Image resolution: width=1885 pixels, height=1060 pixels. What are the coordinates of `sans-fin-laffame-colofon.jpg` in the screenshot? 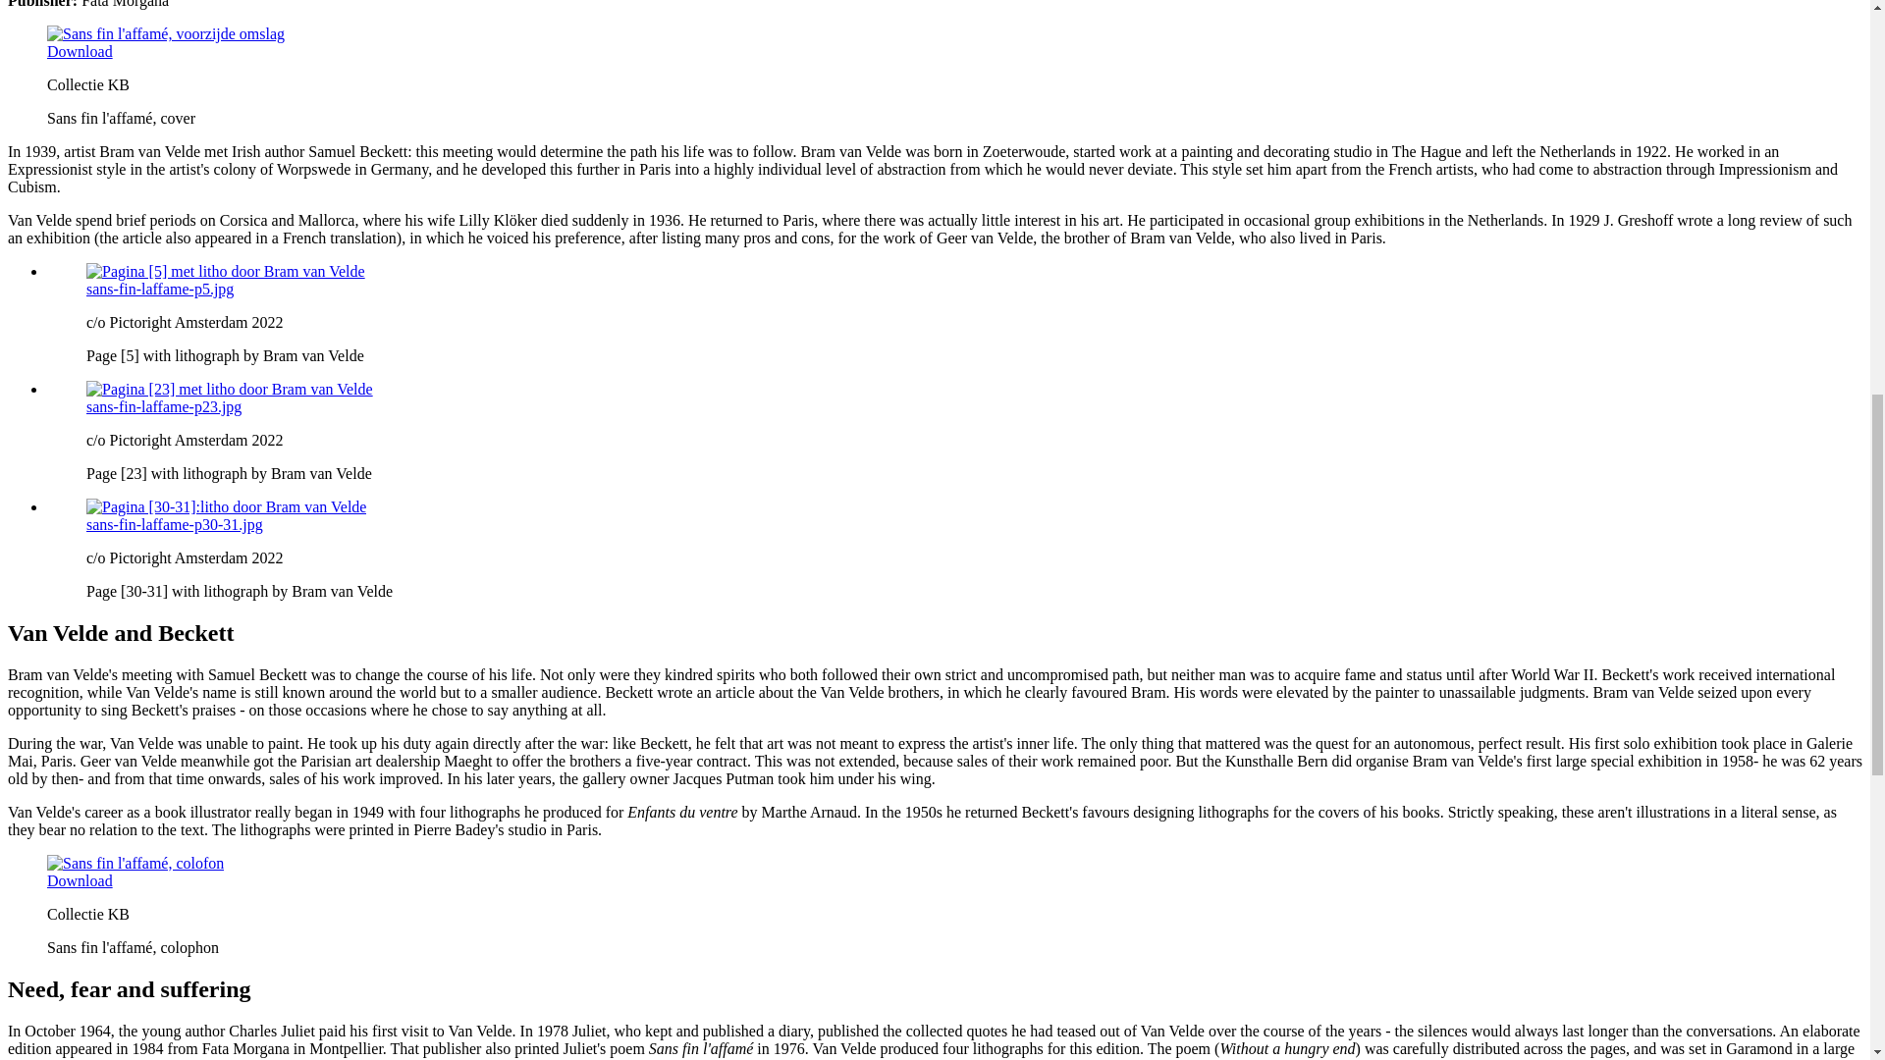 It's located at (81, 880).